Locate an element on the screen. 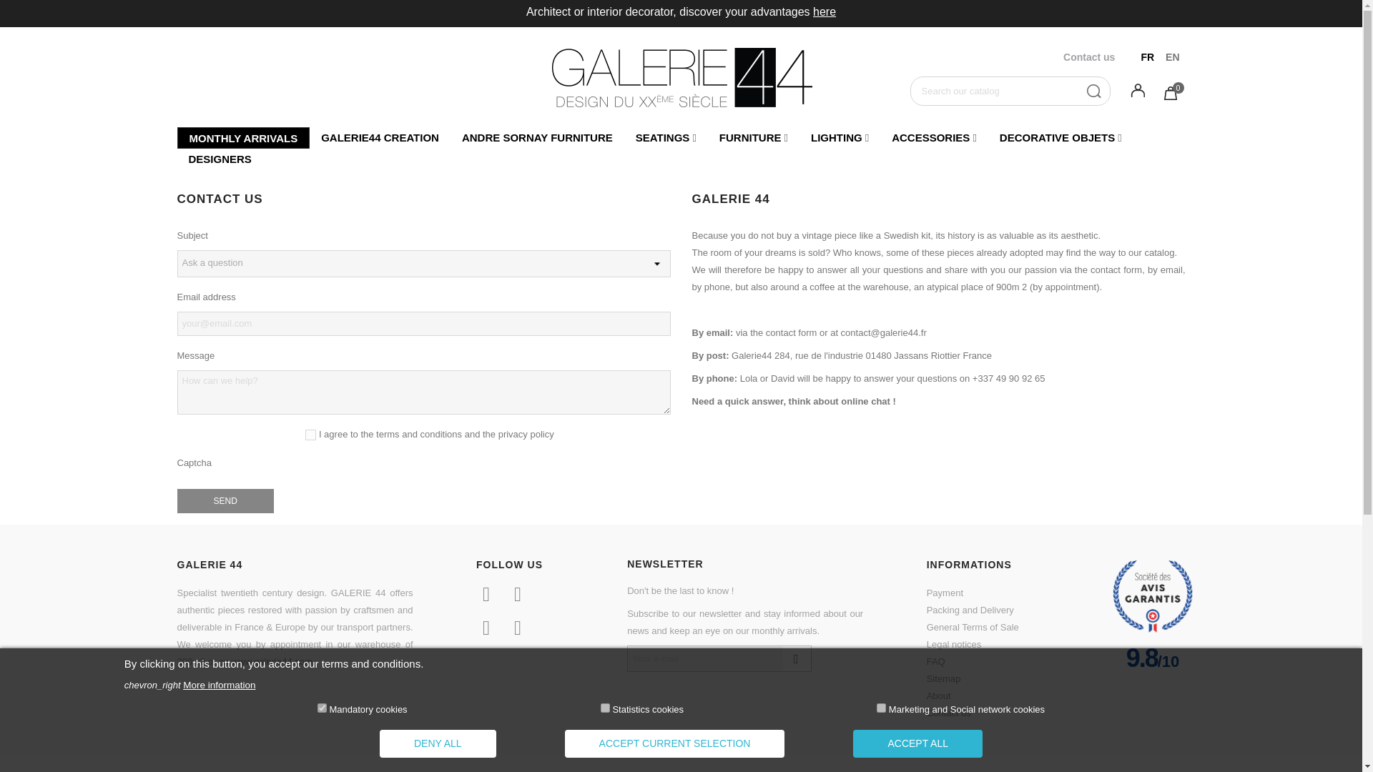  FURNITURE is located at coordinates (754, 138).